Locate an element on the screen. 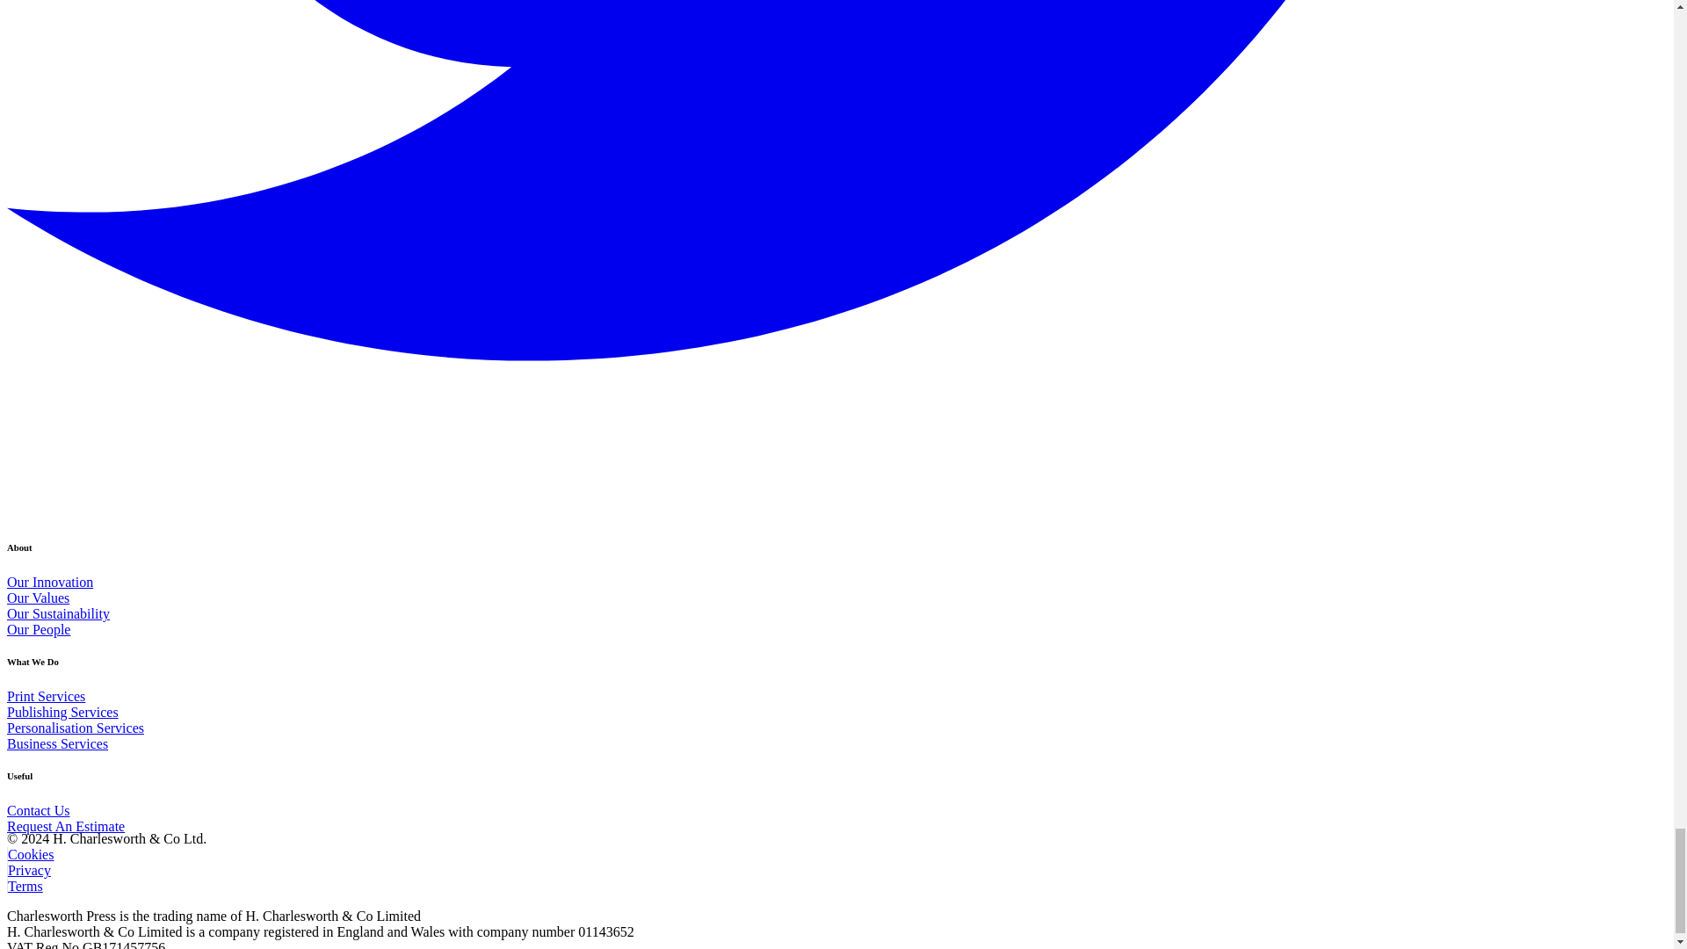  Our People is located at coordinates (39, 629).